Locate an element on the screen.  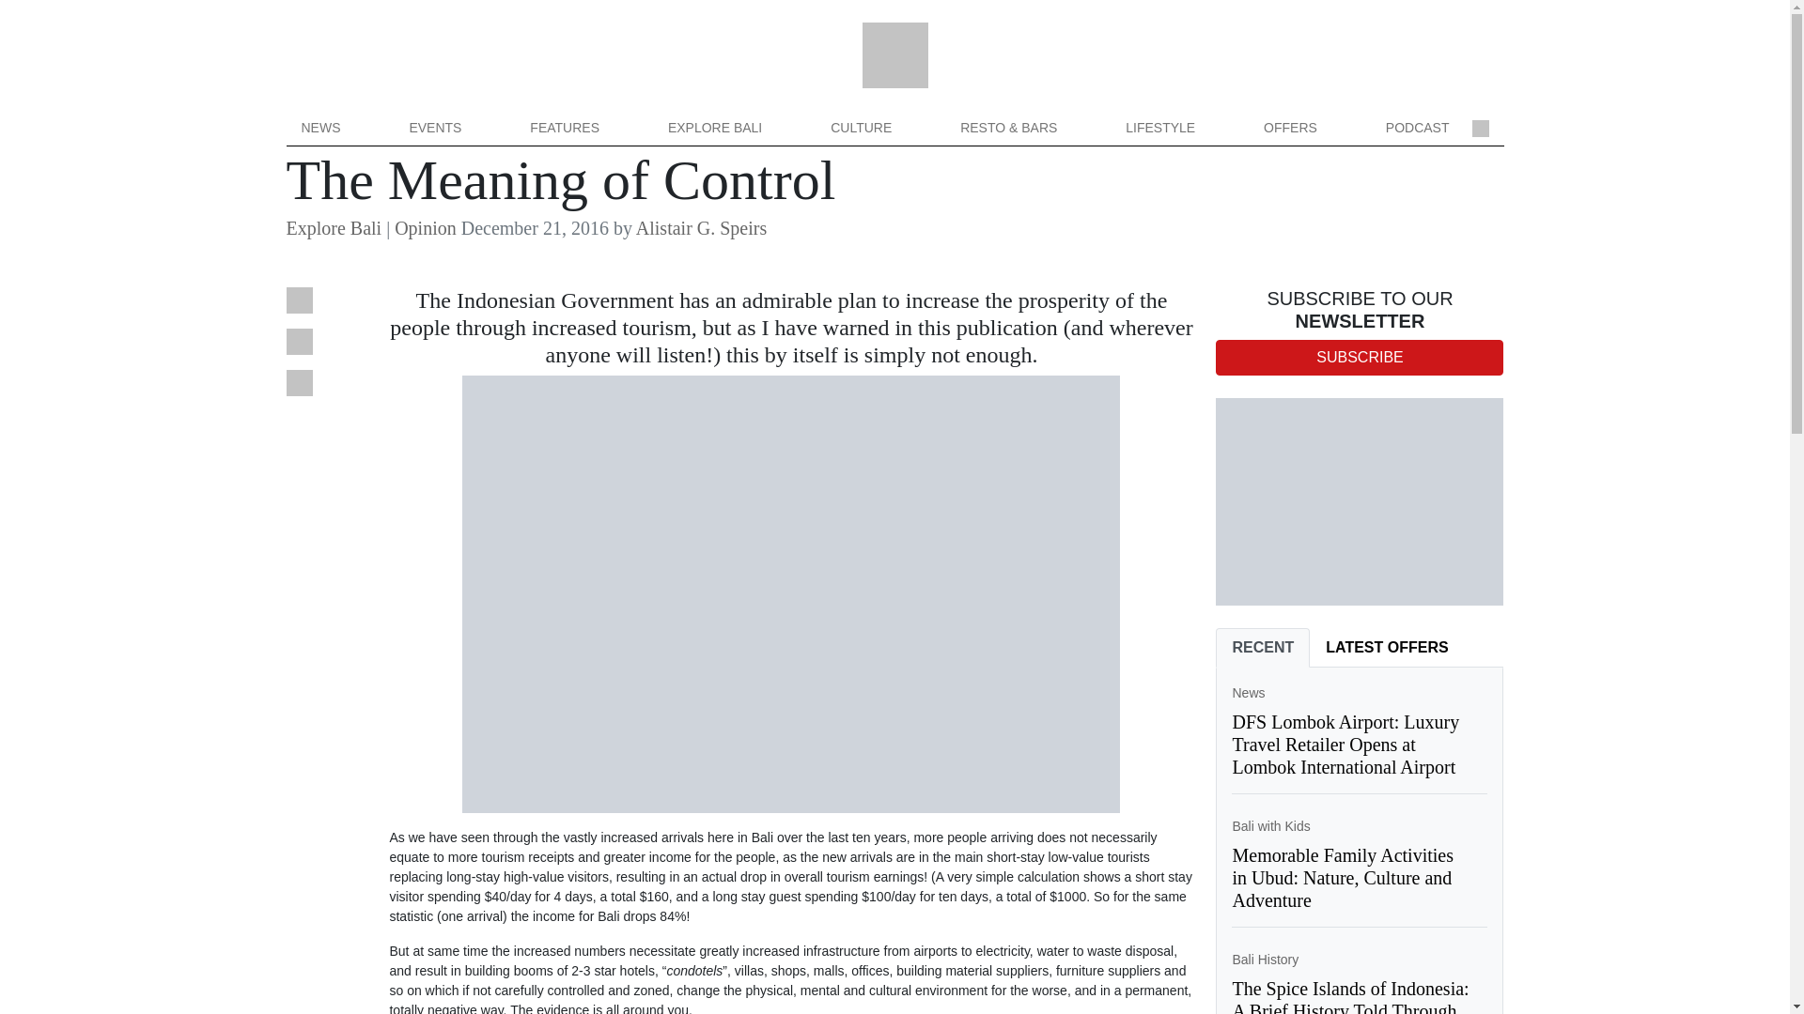
RECENT is located at coordinates (1263, 647).